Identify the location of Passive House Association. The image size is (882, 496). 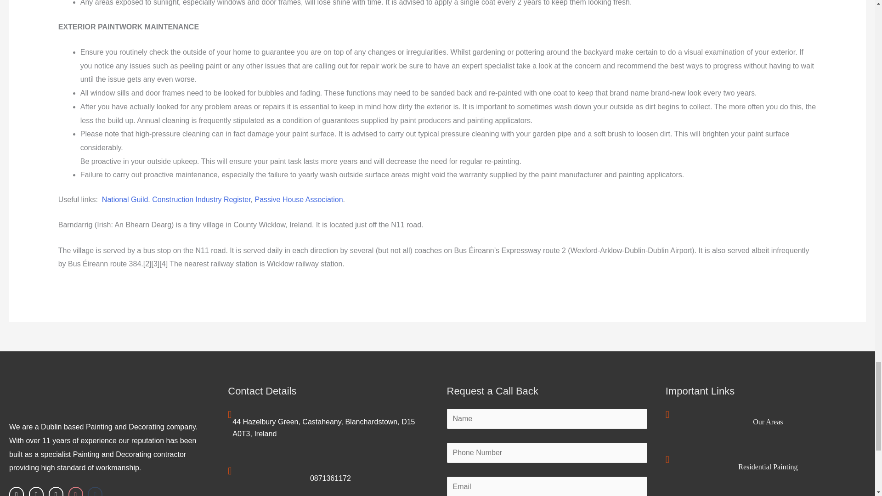
(299, 199).